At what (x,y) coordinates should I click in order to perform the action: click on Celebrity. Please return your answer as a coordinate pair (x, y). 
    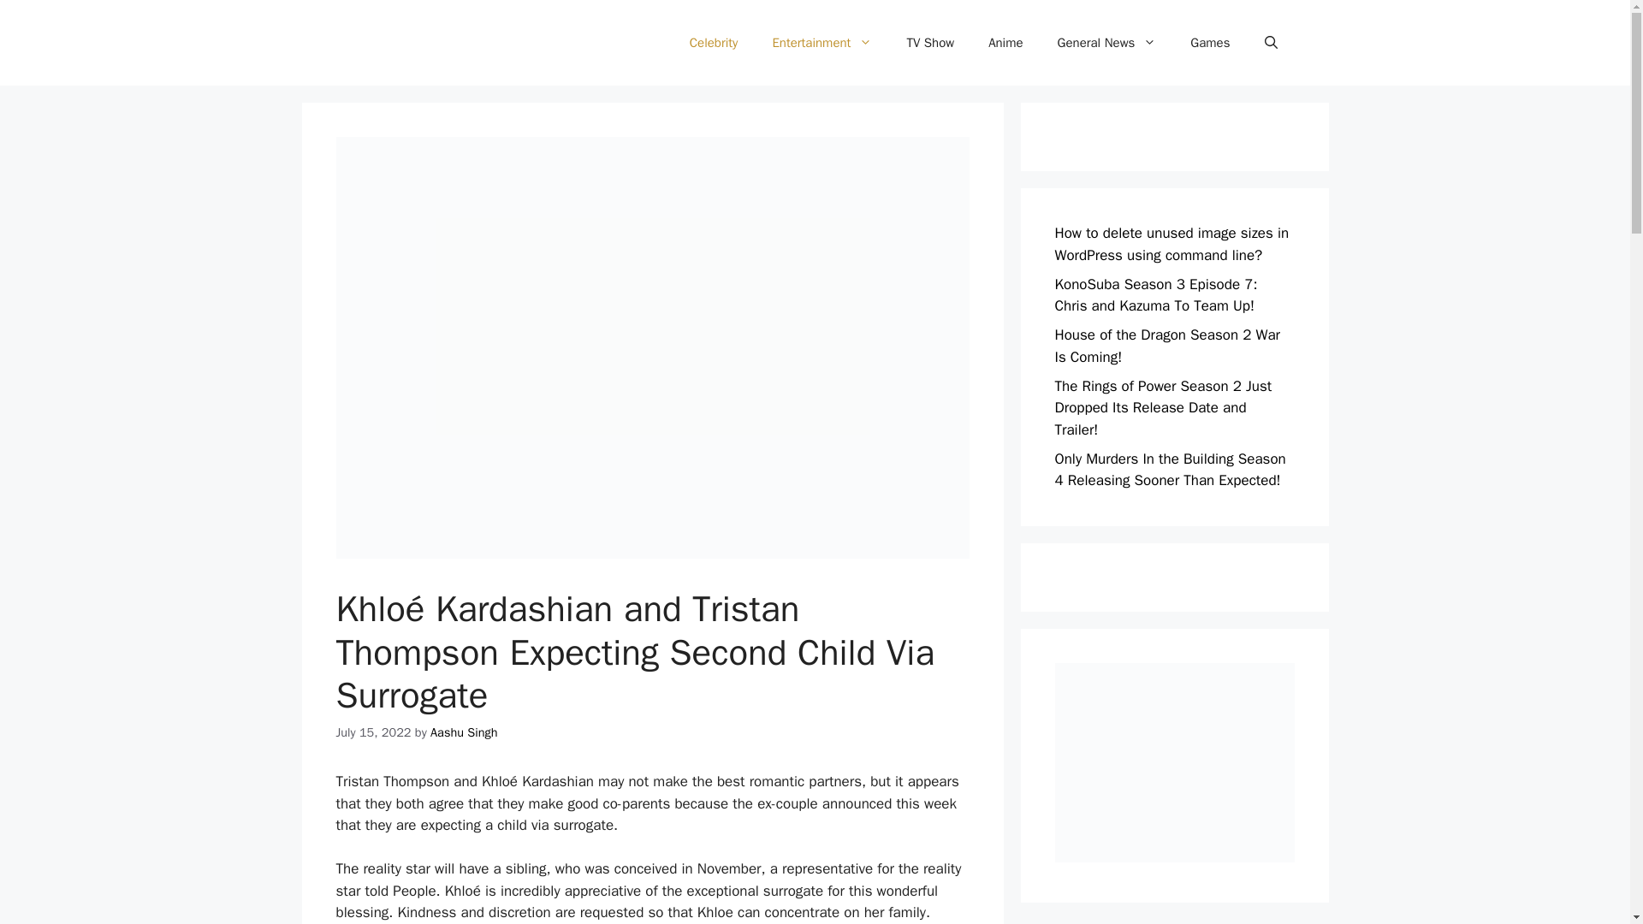
    Looking at the image, I should click on (714, 43).